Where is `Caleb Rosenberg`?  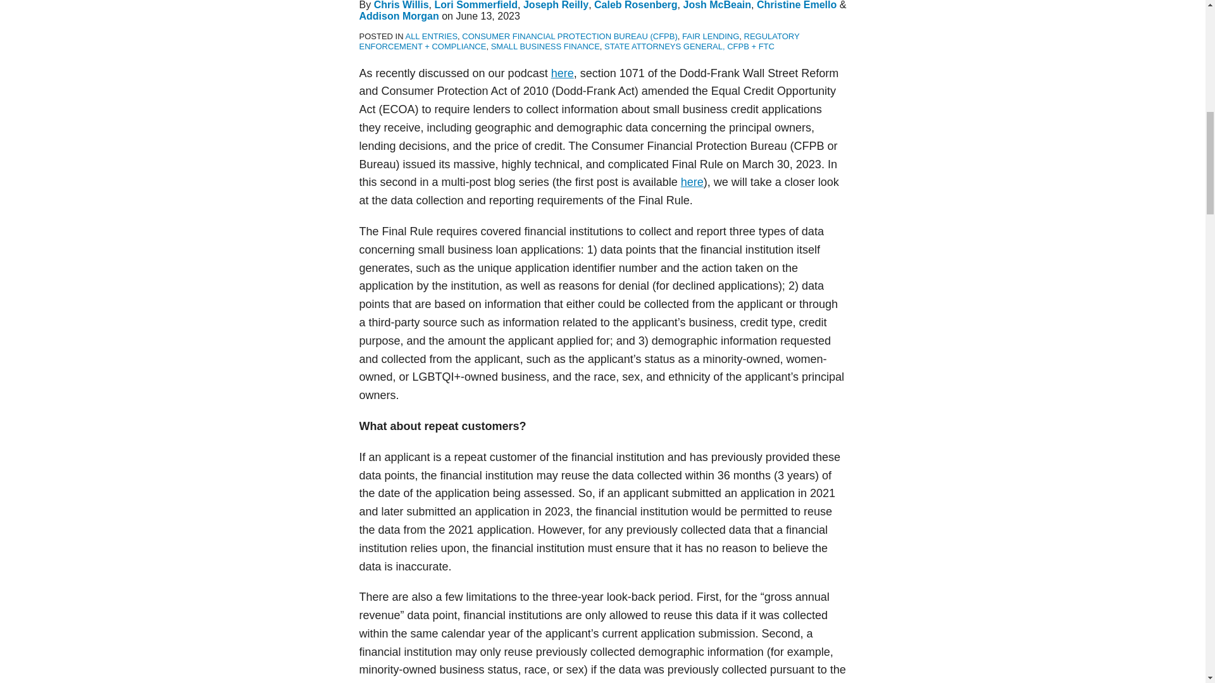 Caleb Rosenberg is located at coordinates (635, 5).